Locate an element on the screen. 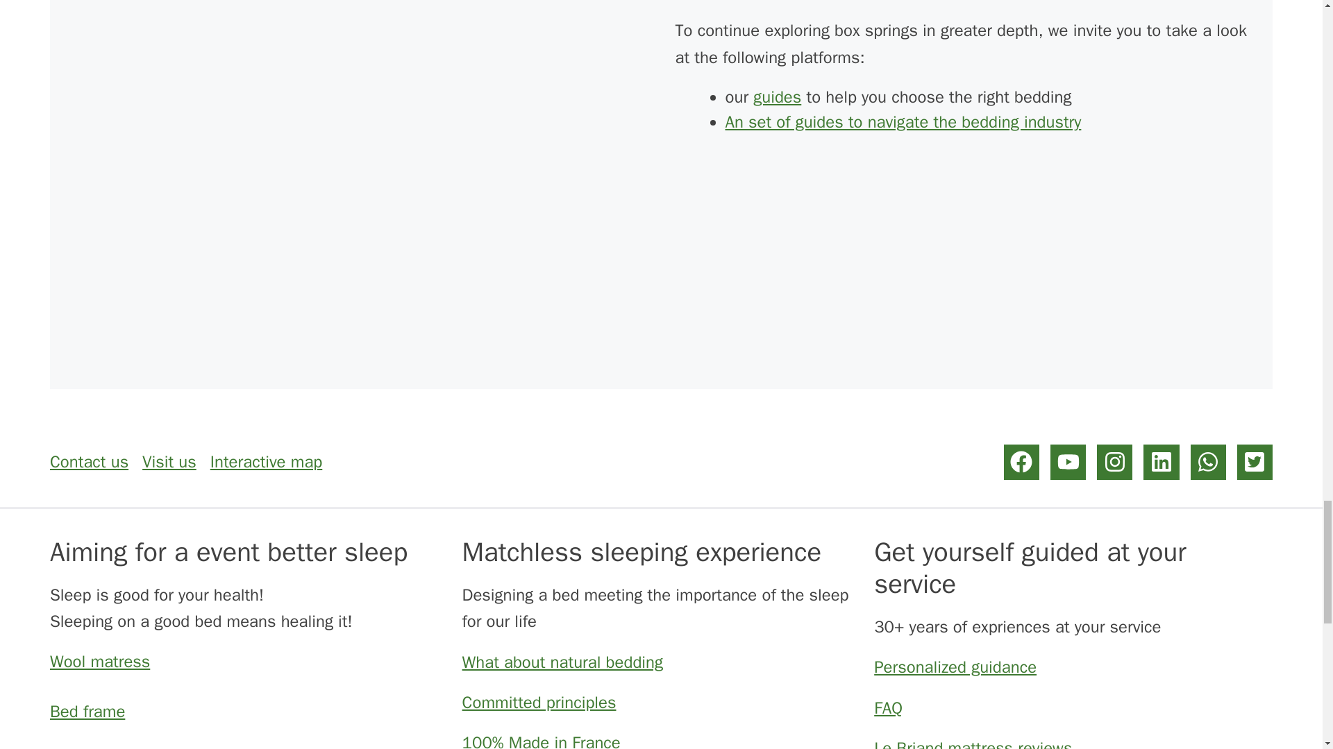  Contact us is located at coordinates (89, 462).